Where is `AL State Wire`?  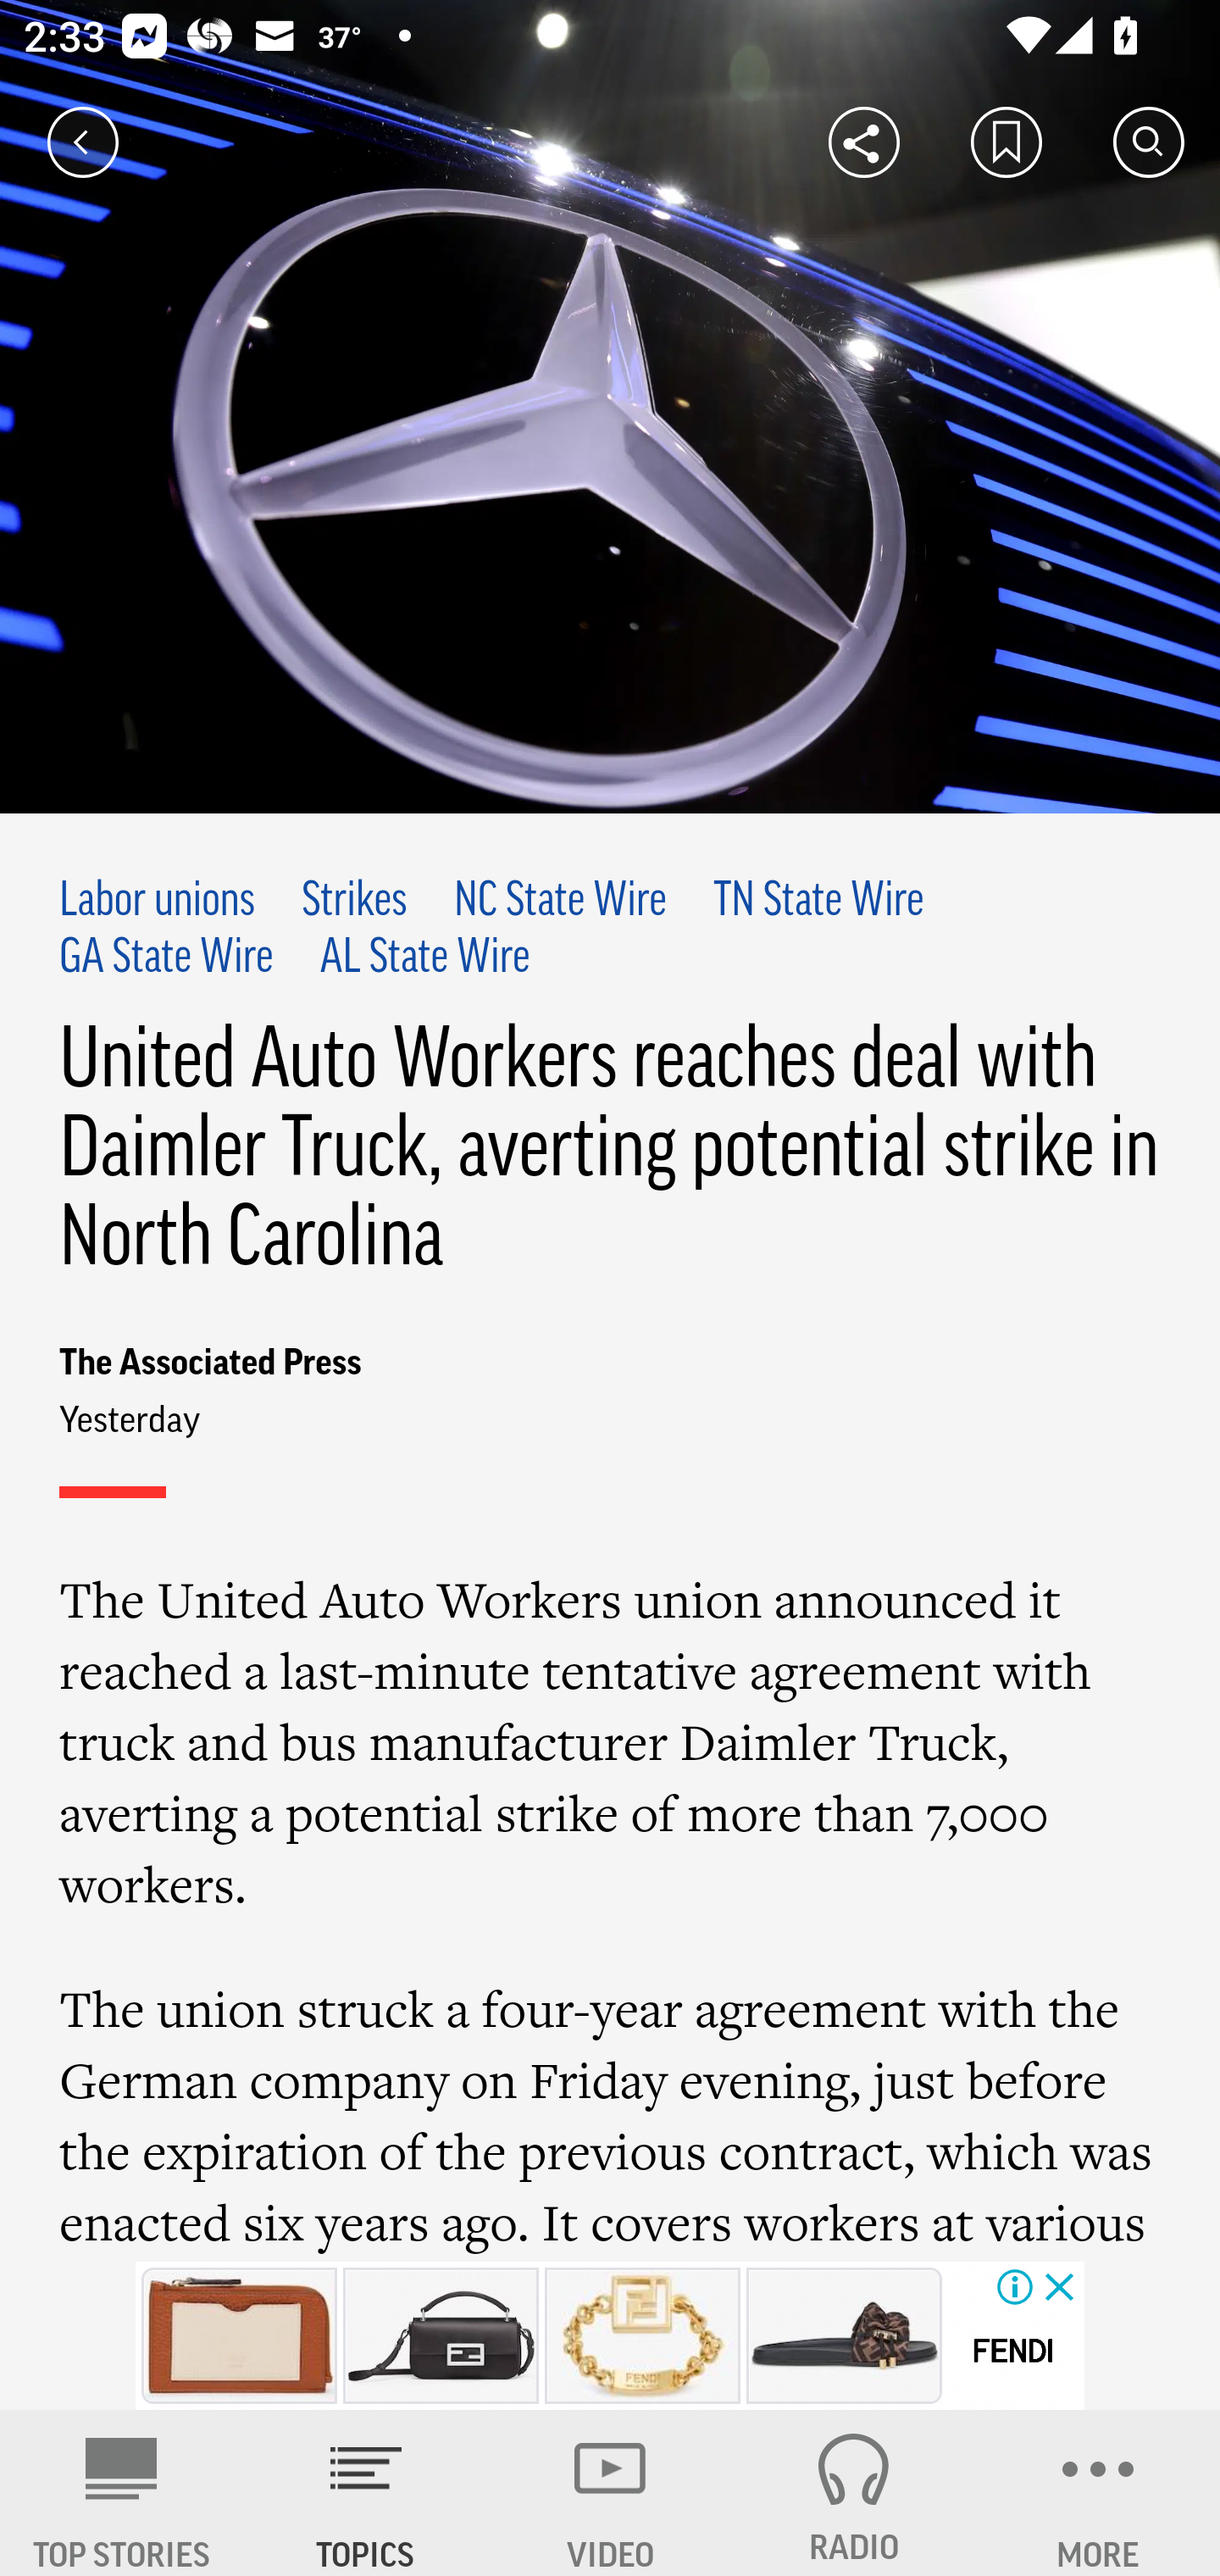
AL State Wire is located at coordinates (424, 959).